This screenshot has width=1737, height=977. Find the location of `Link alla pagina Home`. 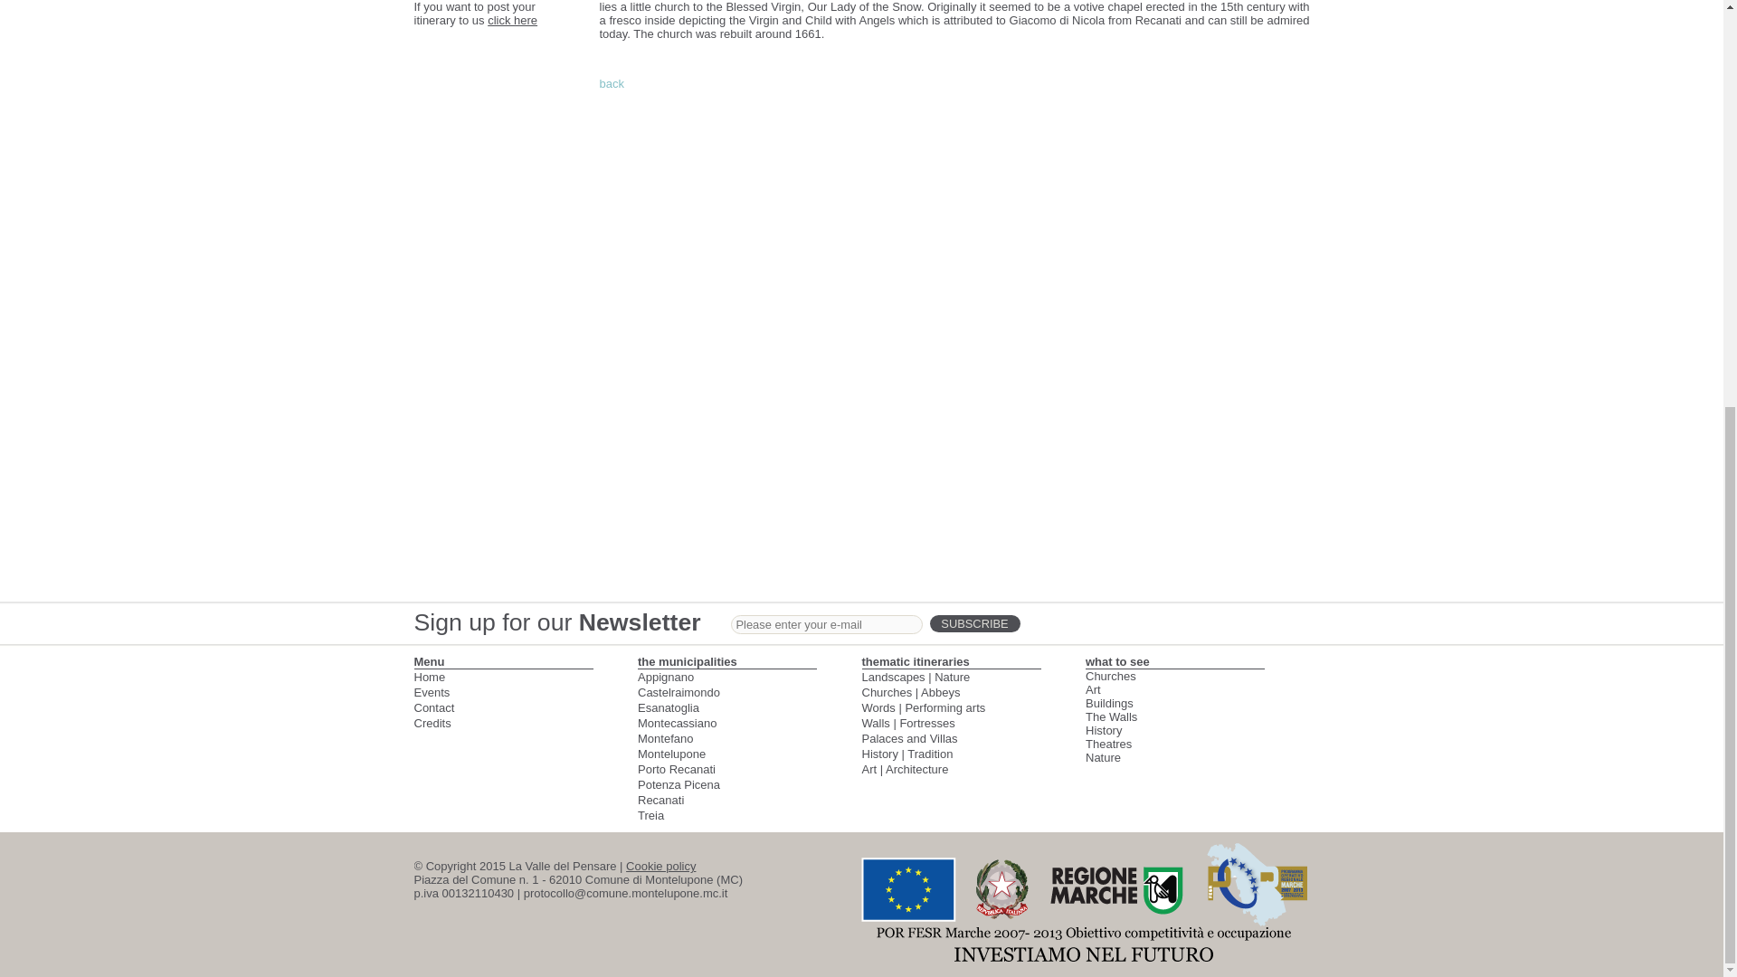

Link alla pagina Home is located at coordinates (431, 677).